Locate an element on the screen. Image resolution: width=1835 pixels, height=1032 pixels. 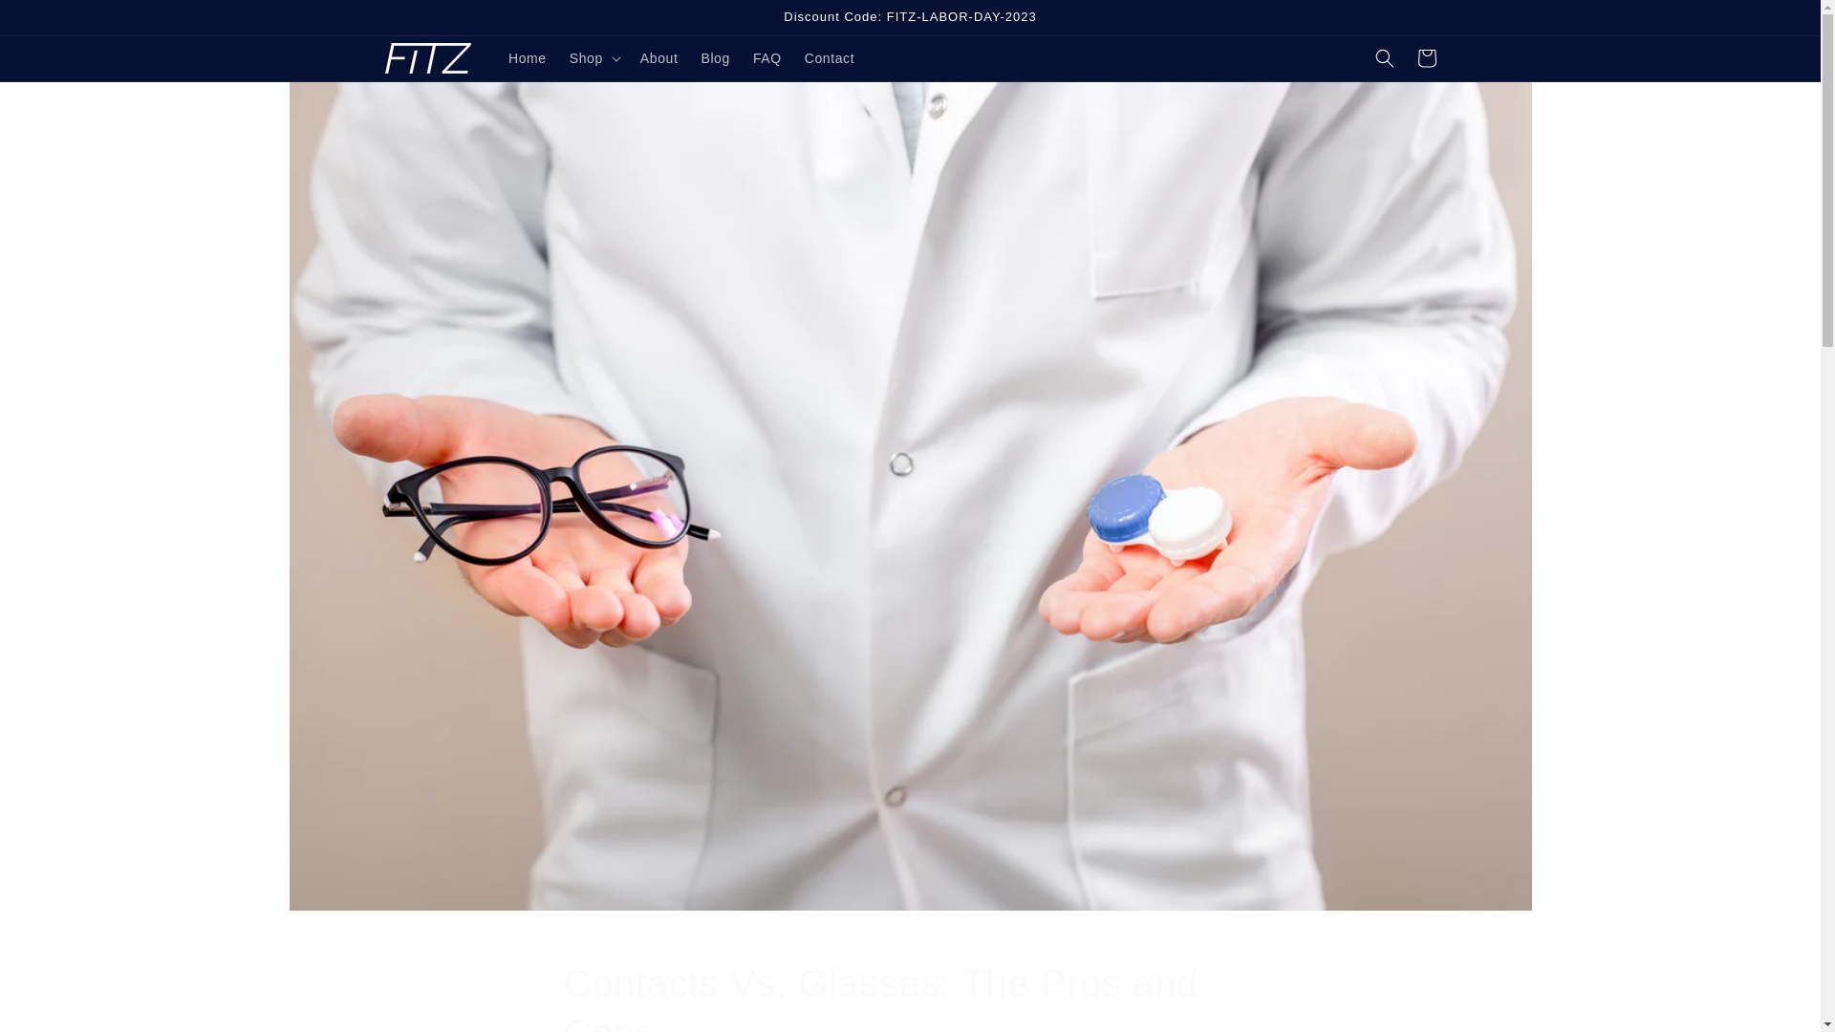
Home is located at coordinates (910, 996).